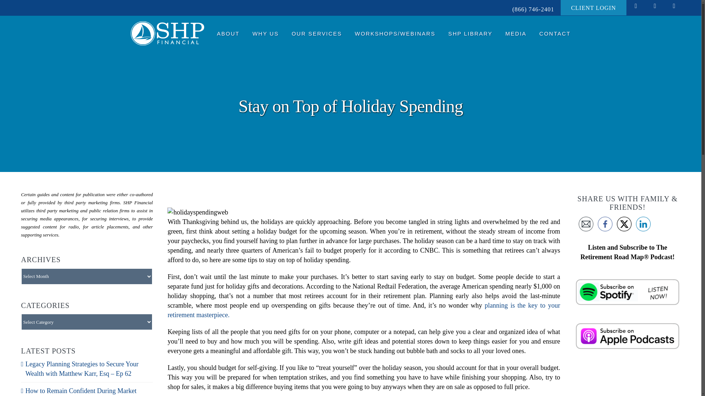 Image resolution: width=705 pixels, height=396 pixels. What do you see at coordinates (228, 33) in the screenshot?
I see `ABOUT` at bounding box center [228, 33].